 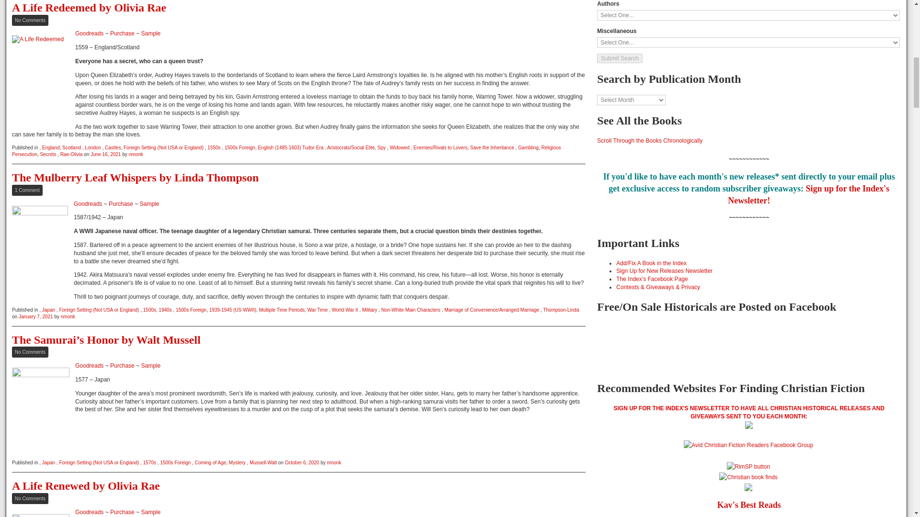 I want to click on Permalink to A Life Redeemed by Olivia Rae, so click(x=89, y=8).